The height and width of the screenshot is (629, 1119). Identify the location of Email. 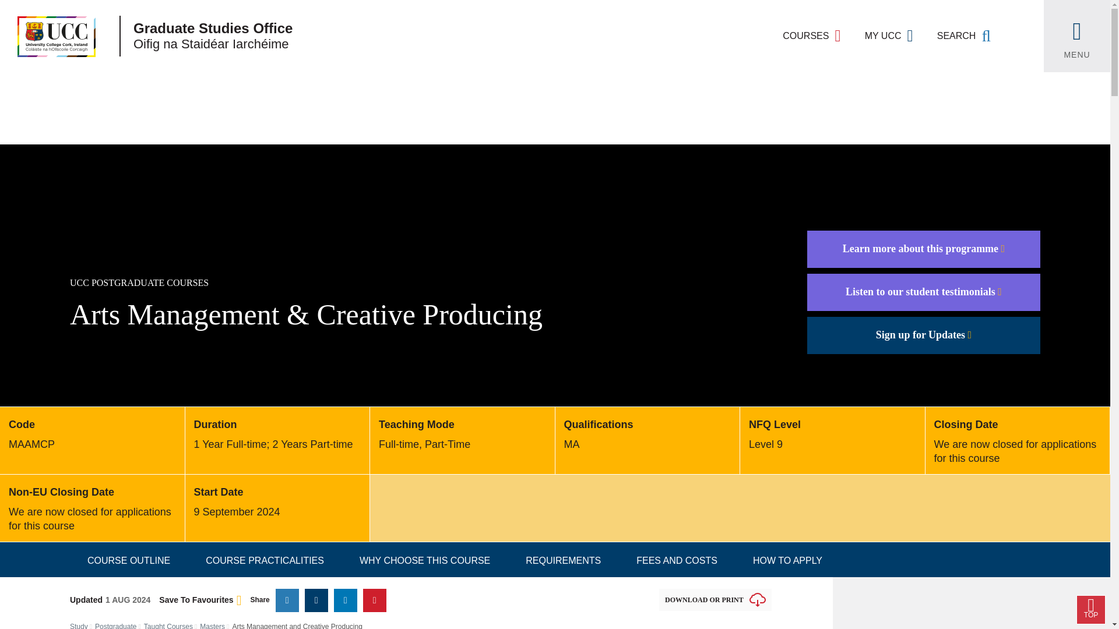
(374, 600).